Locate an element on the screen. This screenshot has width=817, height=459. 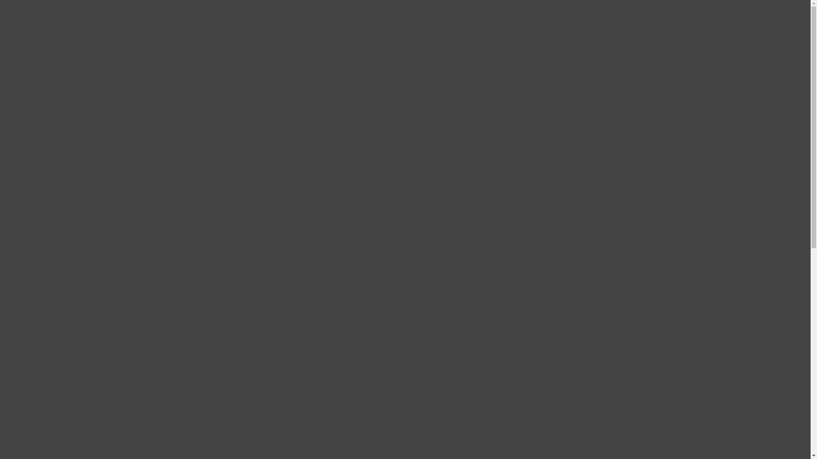
My Account is located at coordinates (37, 21).